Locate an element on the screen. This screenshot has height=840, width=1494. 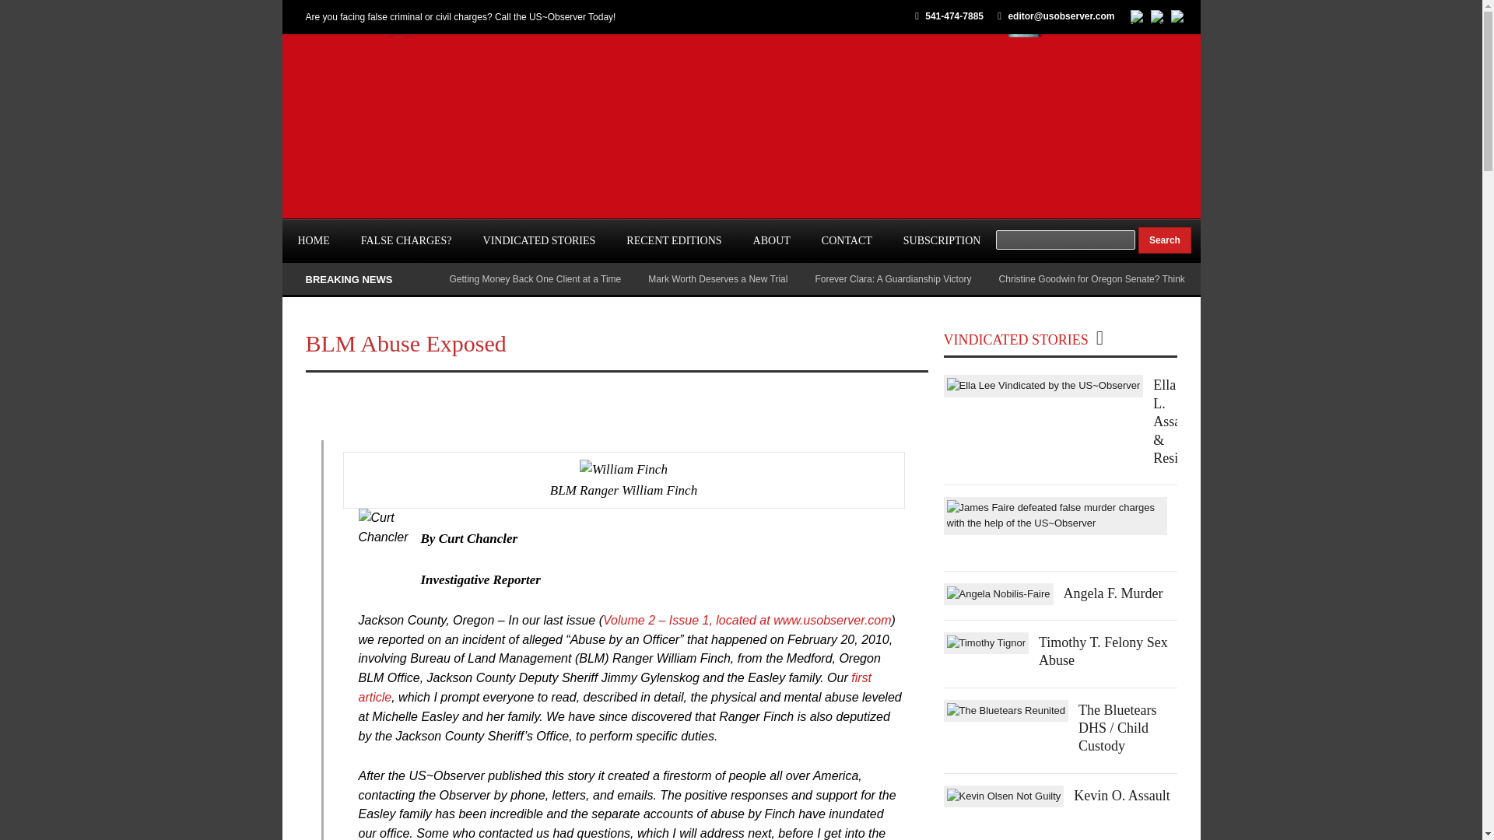
BLM Abuse Exposed is located at coordinates (405, 343).